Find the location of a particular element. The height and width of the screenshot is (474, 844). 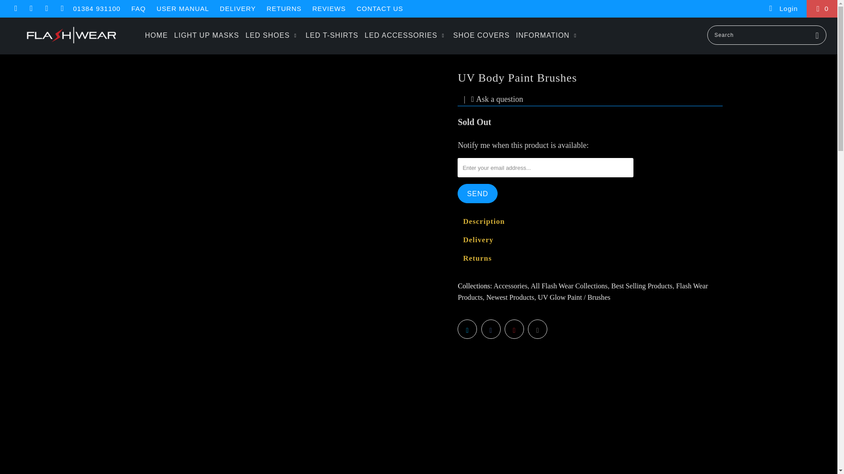

Accessories is located at coordinates (511, 286).